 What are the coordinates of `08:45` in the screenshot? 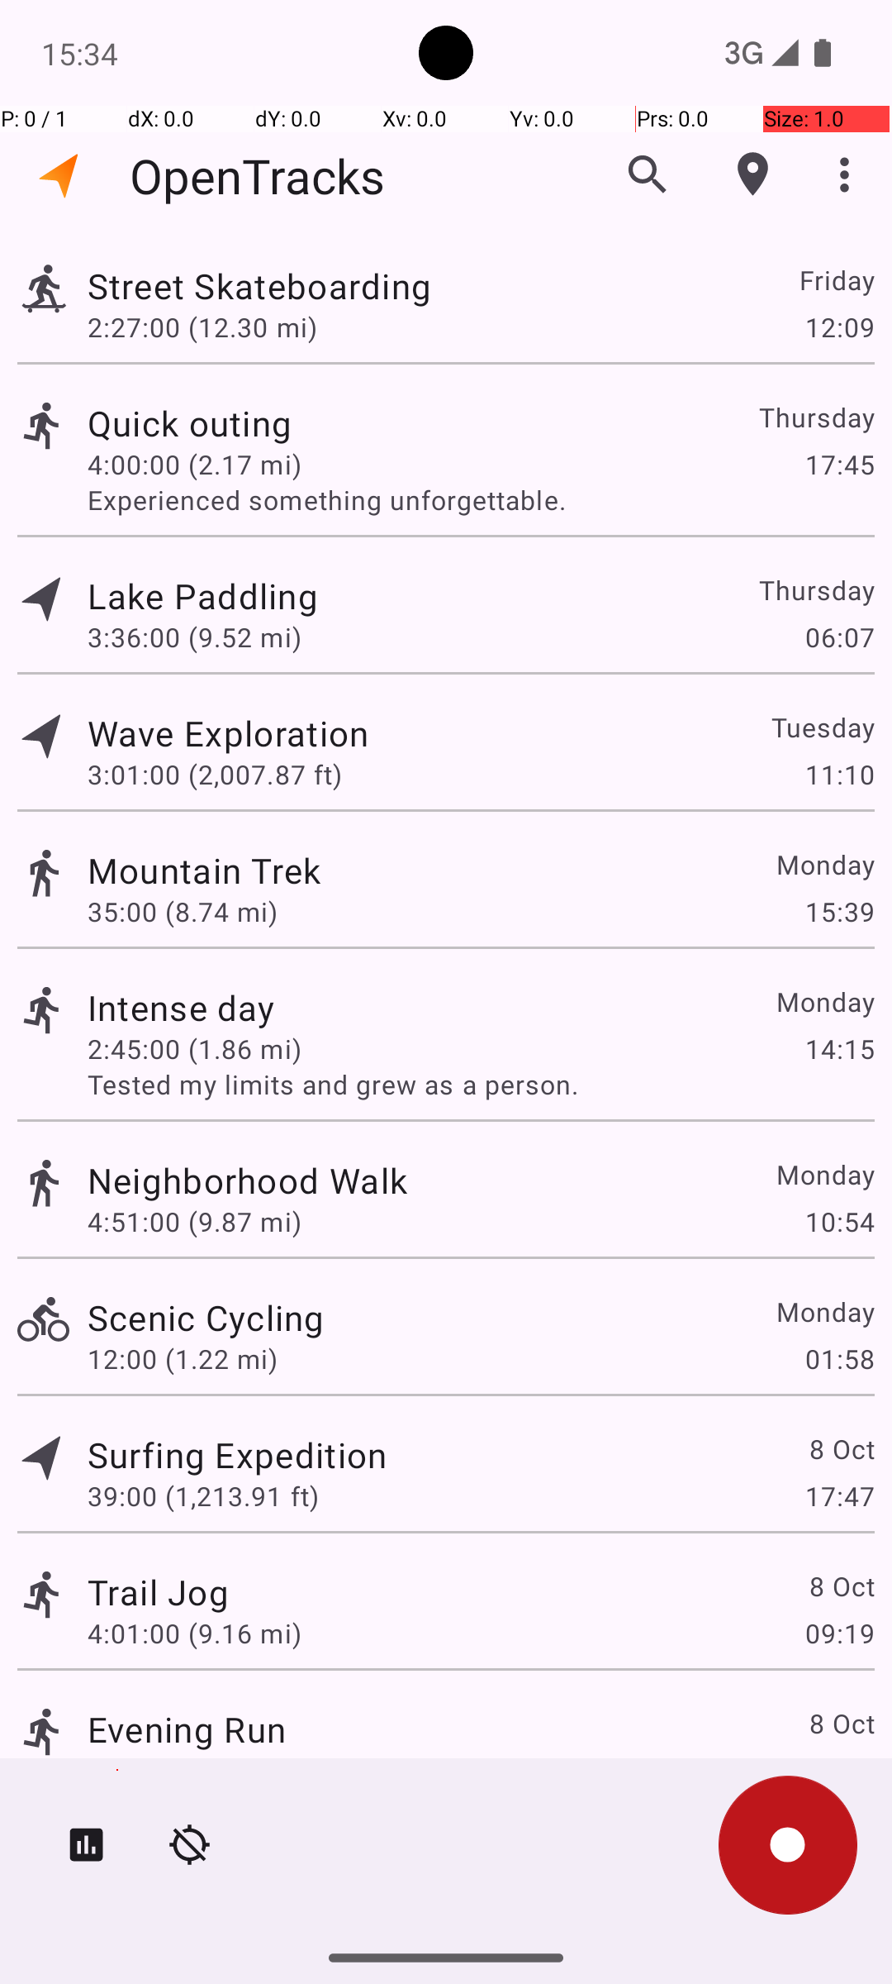 It's located at (839, 1771).